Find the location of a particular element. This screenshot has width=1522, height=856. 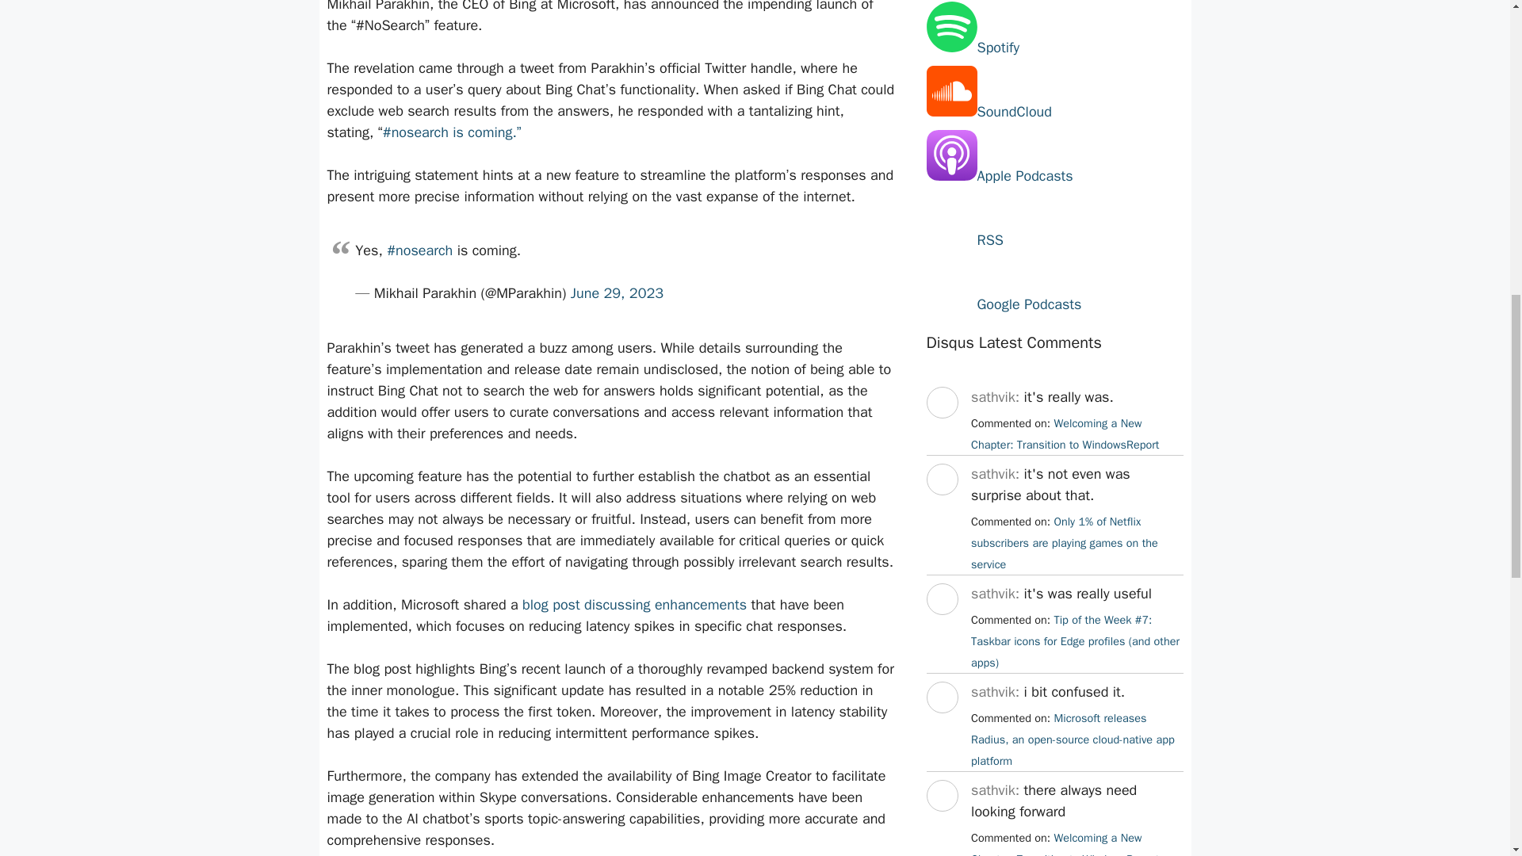

sathvik is located at coordinates (941, 509).